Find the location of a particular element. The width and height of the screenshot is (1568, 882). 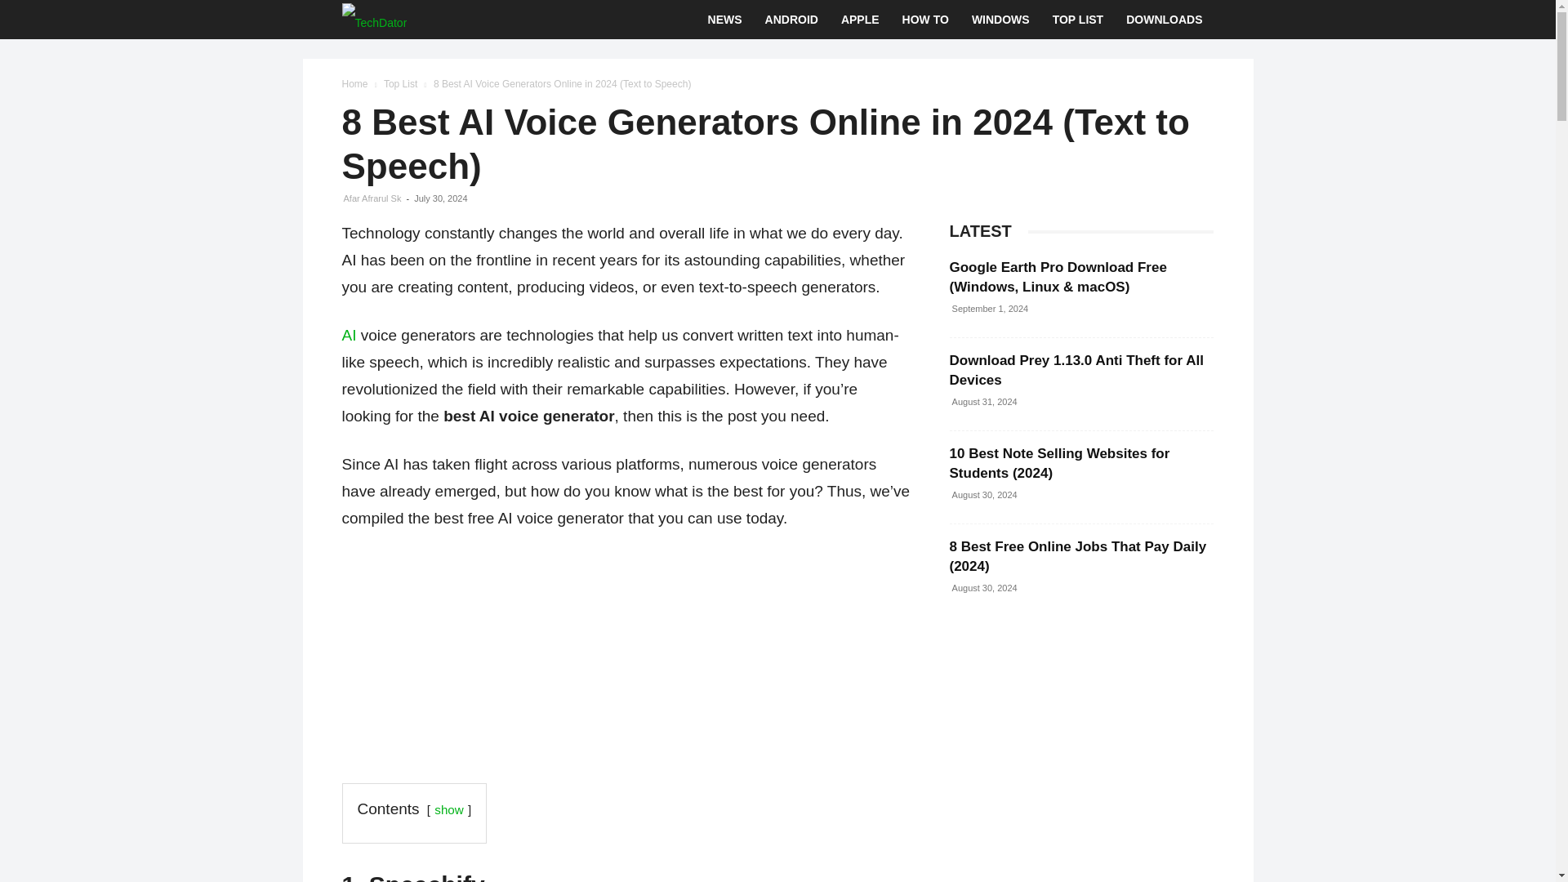

View all posts in Top List is located at coordinates (400, 84).